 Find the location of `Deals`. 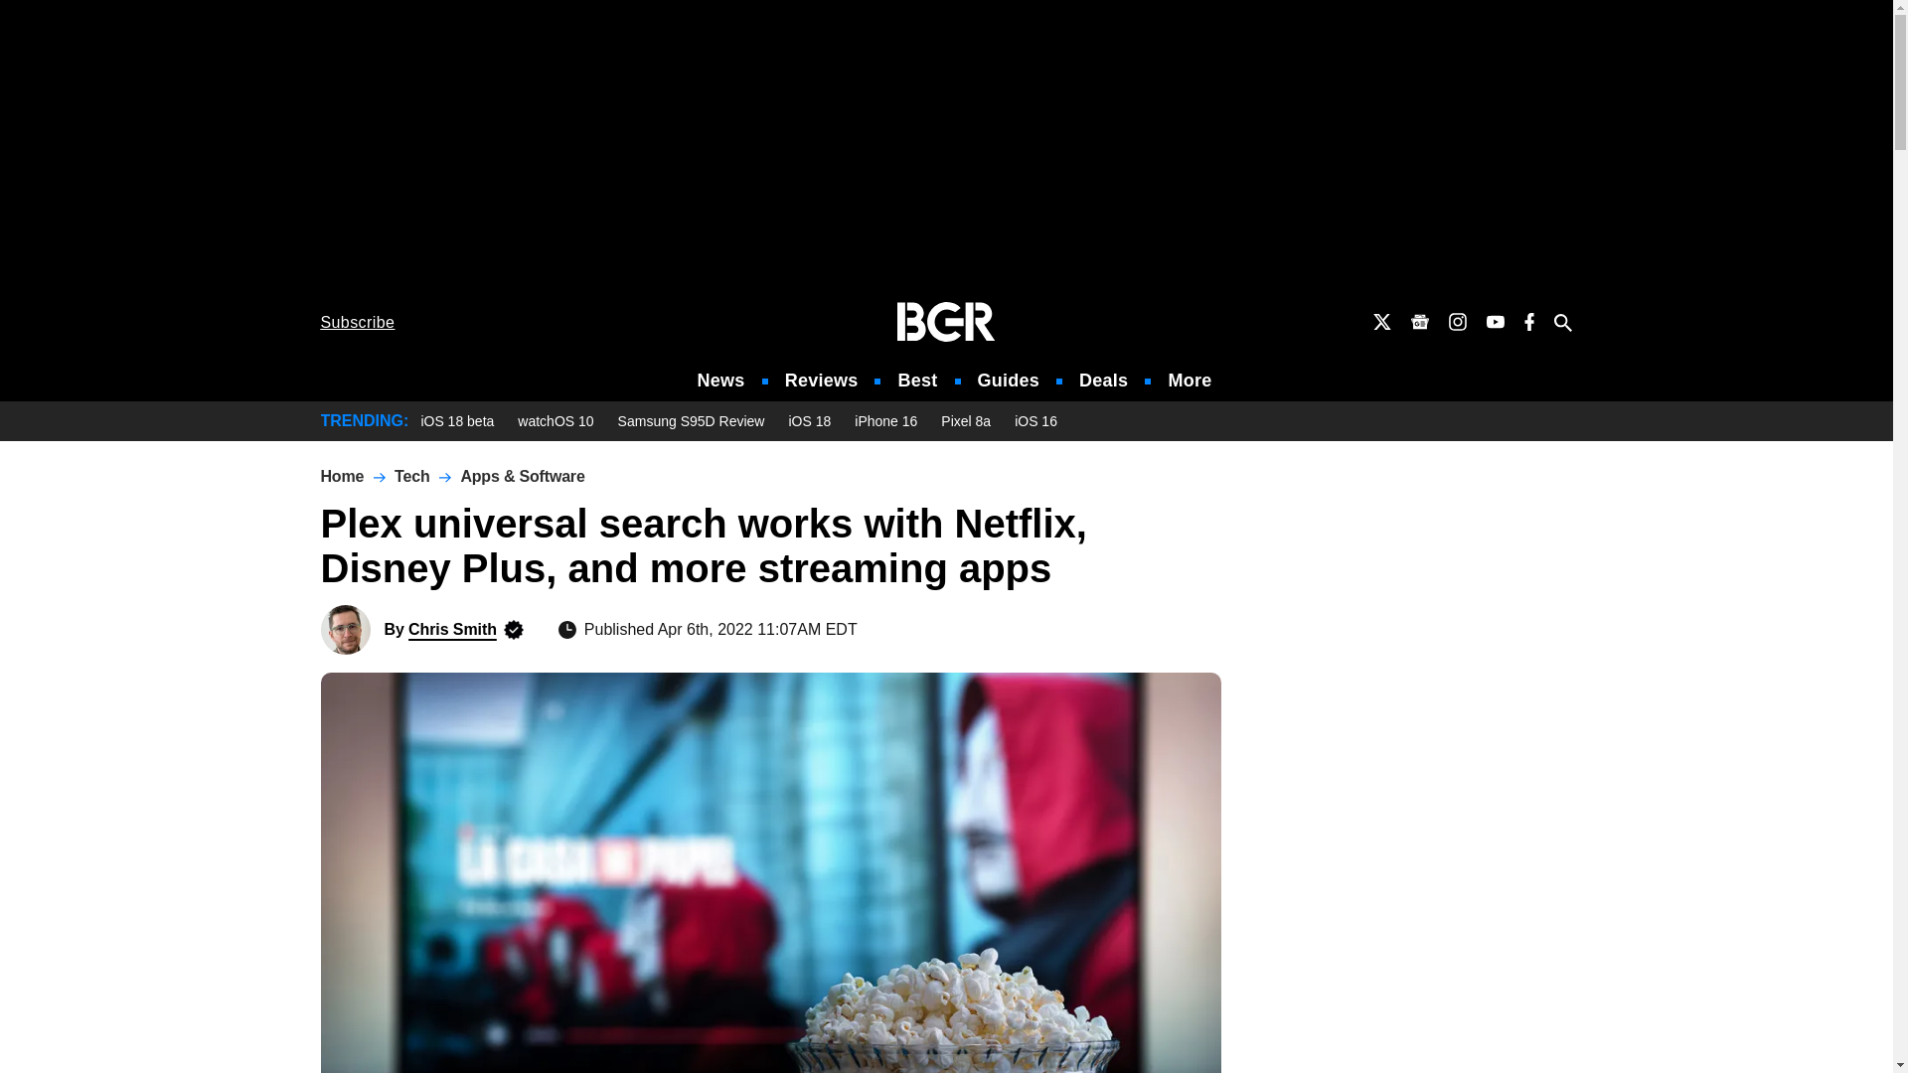

Deals is located at coordinates (1103, 381).